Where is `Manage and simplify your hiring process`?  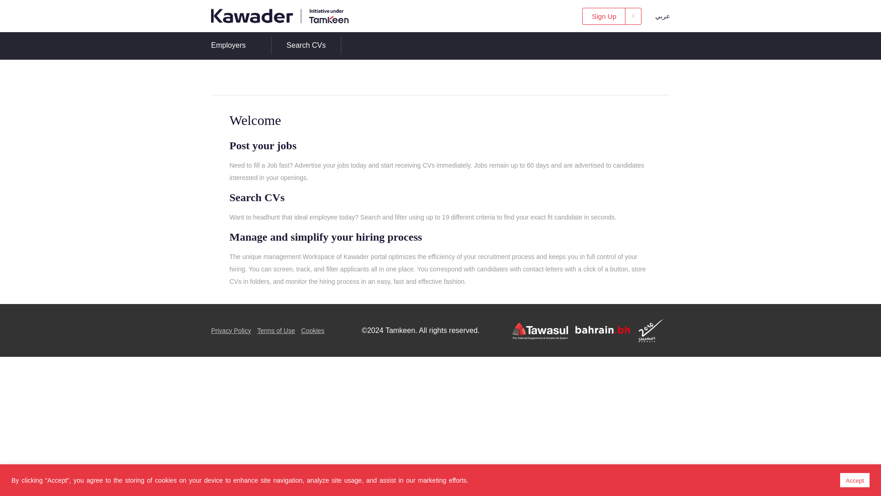
Manage and simplify your hiring process is located at coordinates (325, 237).